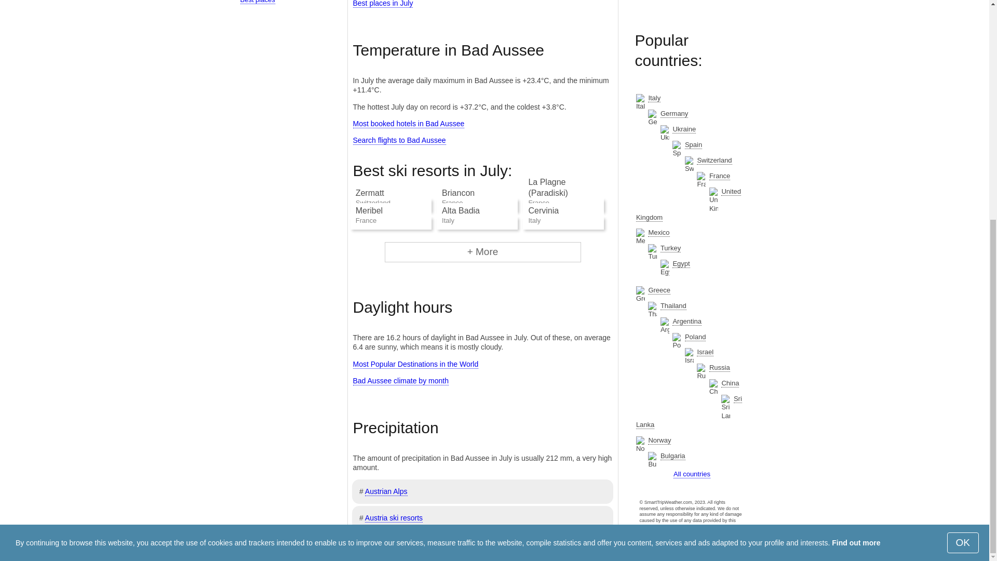 This screenshot has height=561, width=997. What do you see at coordinates (658, 232) in the screenshot?
I see `Mexico` at bounding box center [658, 232].